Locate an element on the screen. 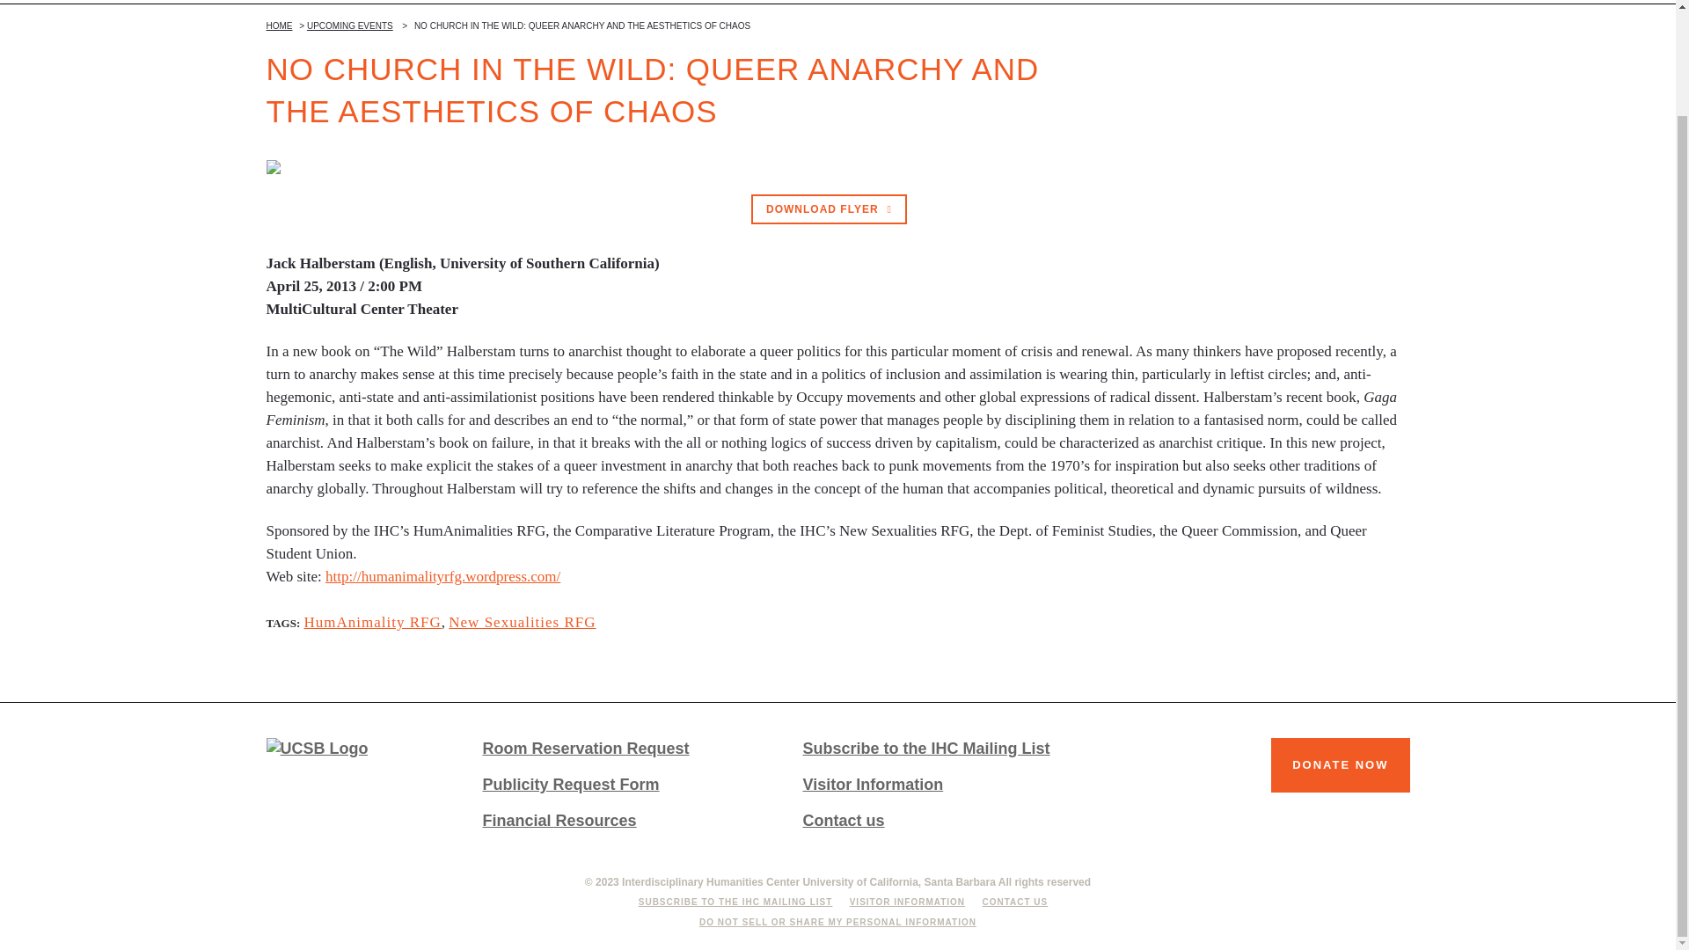  Room Reservation Request is located at coordinates (621, 748).